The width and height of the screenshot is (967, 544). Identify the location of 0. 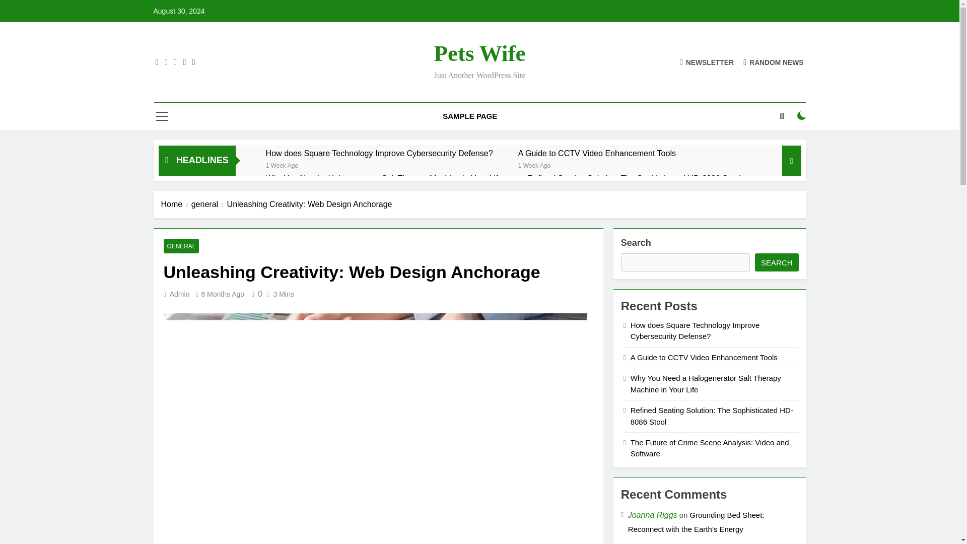
(255, 293).